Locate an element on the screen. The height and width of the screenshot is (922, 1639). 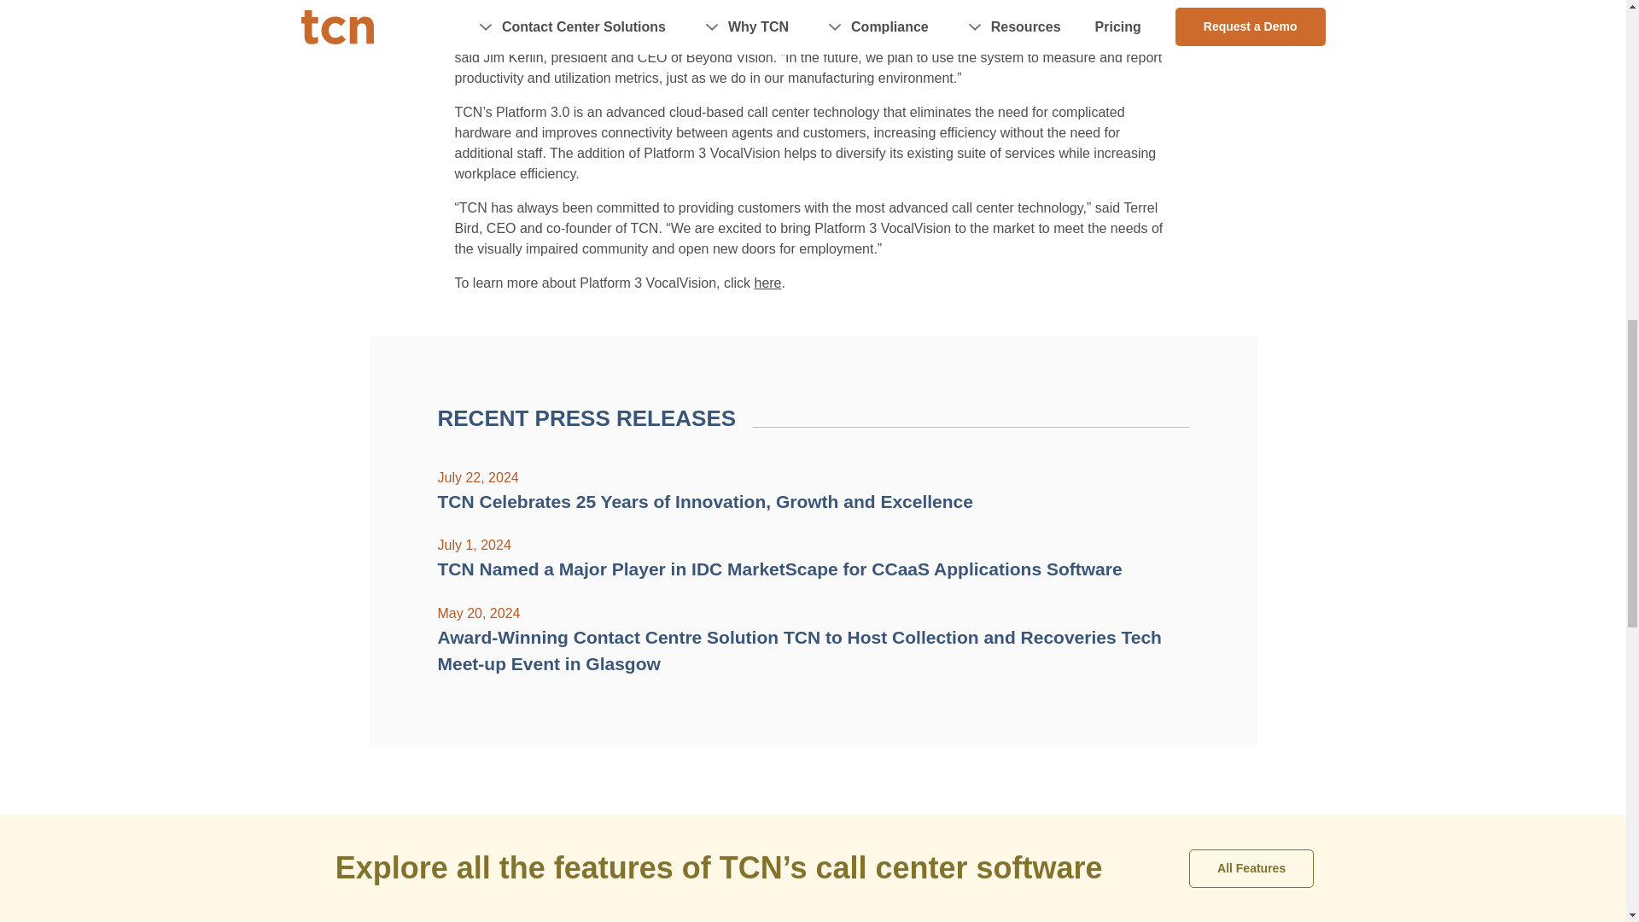
VocalVision is located at coordinates (767, 283).